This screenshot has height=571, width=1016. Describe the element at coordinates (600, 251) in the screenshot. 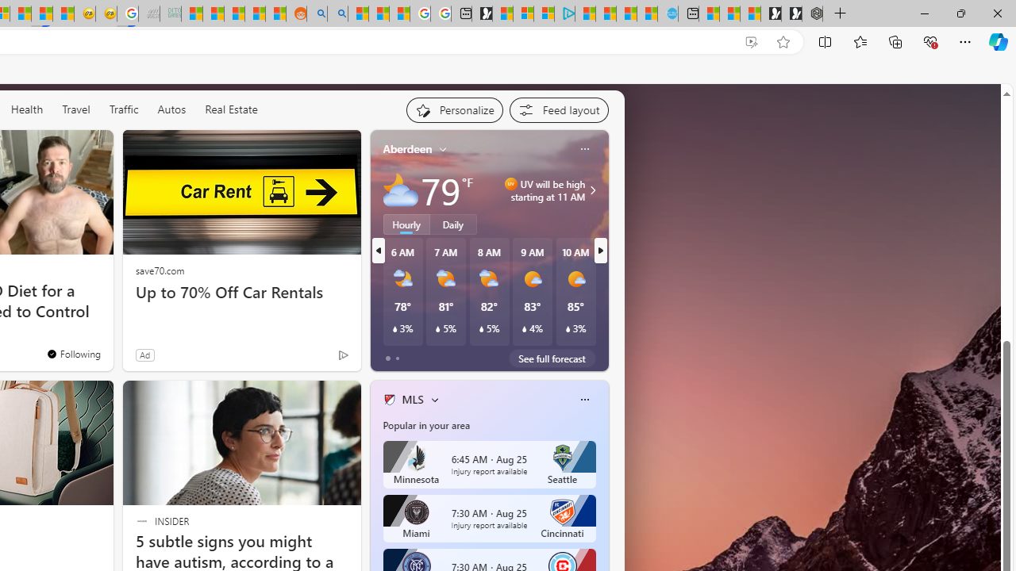

I see `next` at that location.